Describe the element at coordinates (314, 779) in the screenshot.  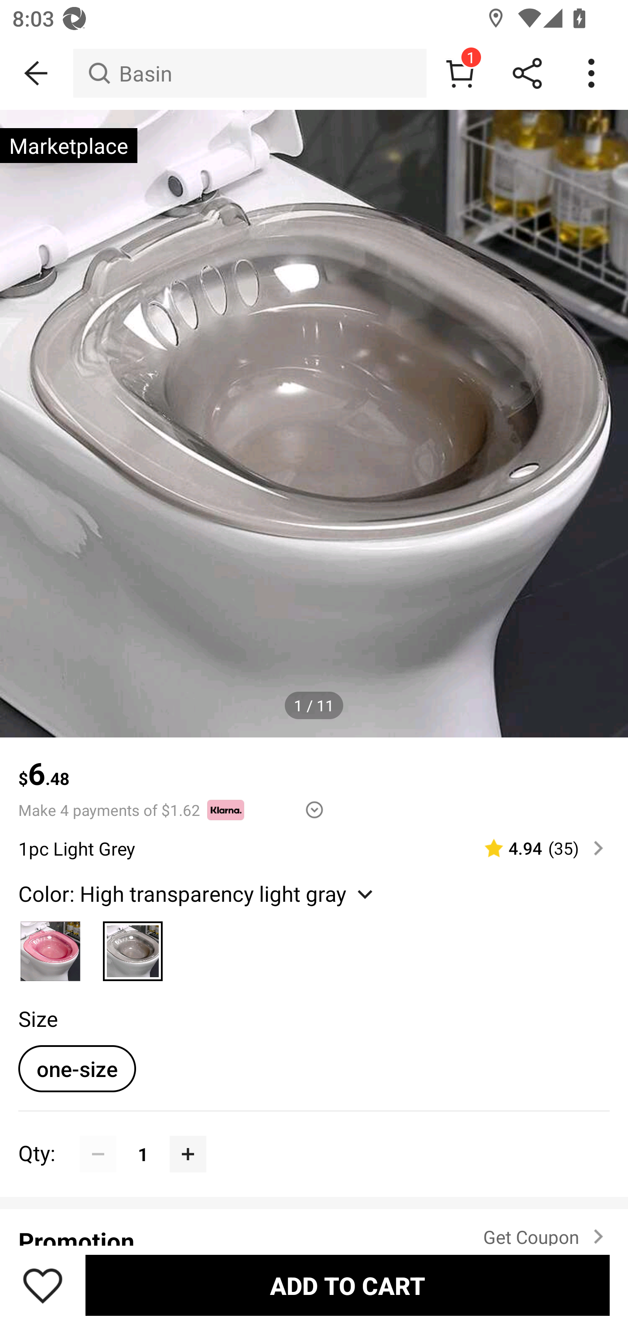
I see `$6.48 Make 4 payments of $1.62` at that location.